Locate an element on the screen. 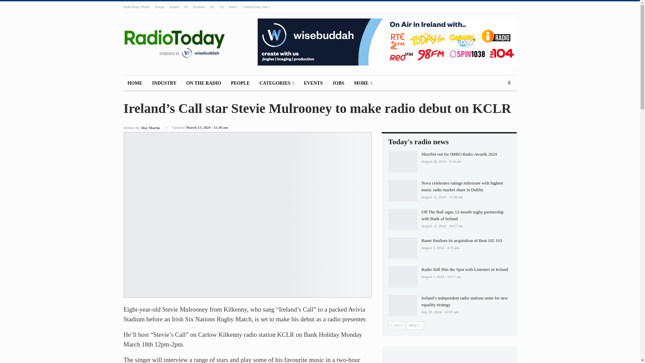 The height and width of the screenshot is (363, 645). UK is located at coordinates (212, 7).